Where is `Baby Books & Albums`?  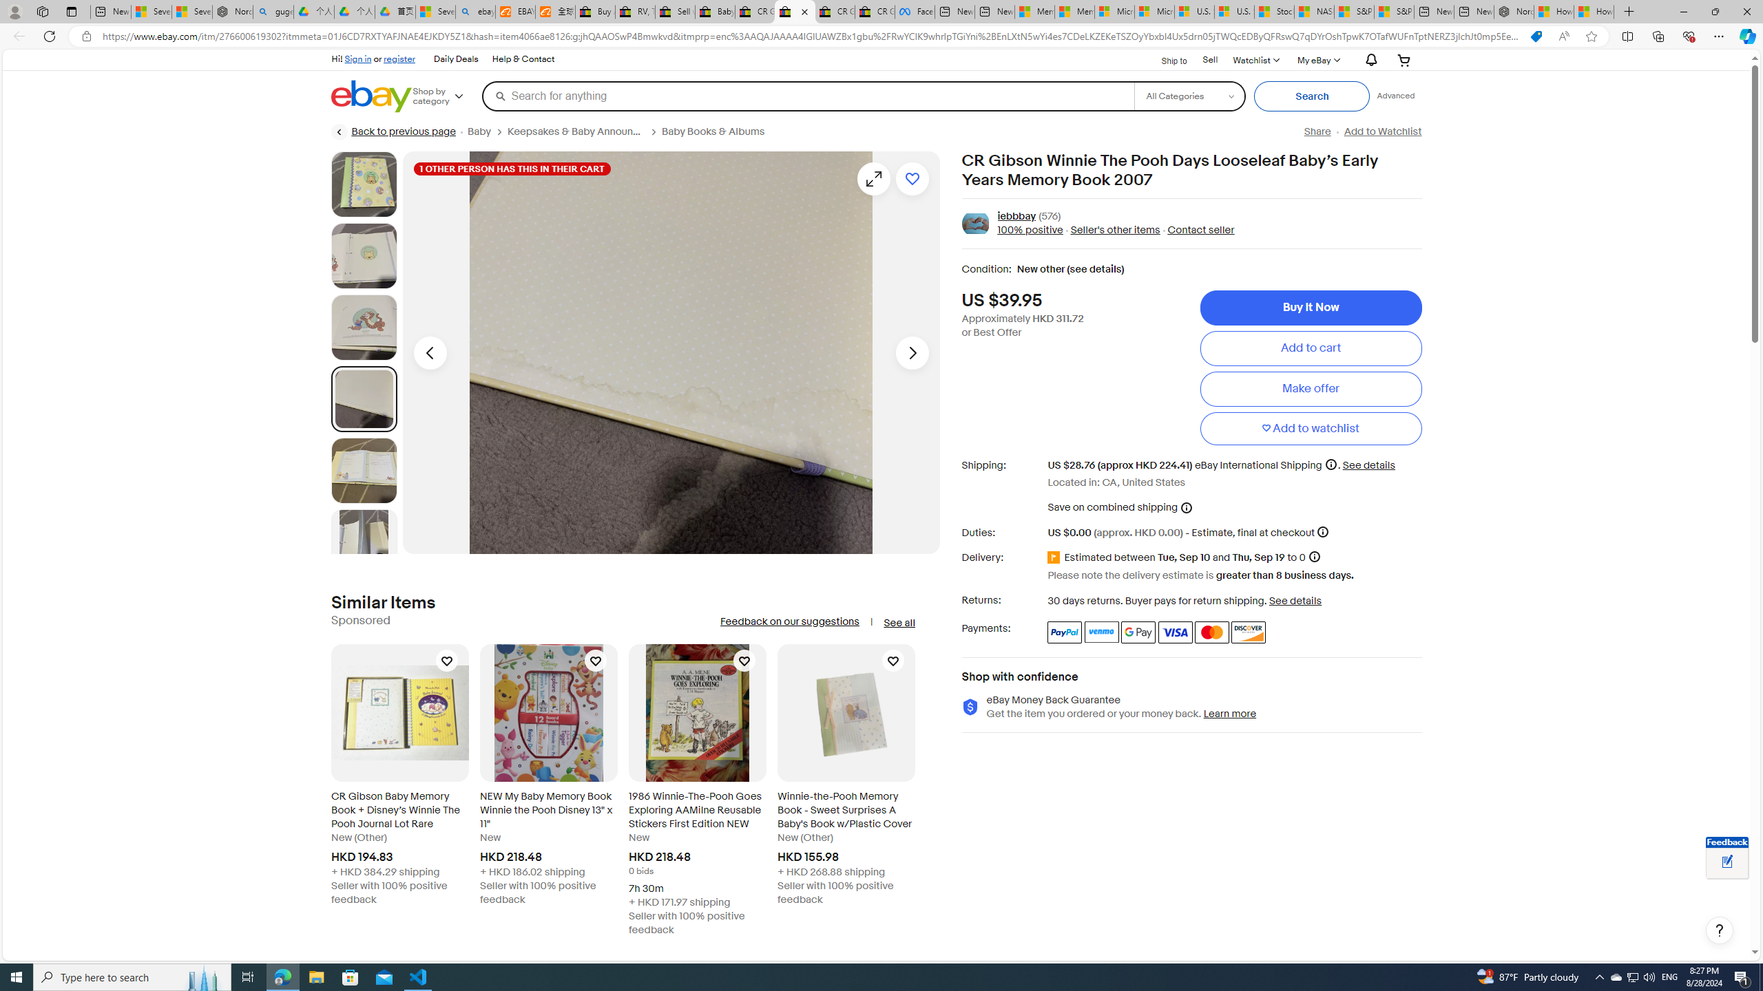
Baby Books & Albums is located at coordinates (718, 131).